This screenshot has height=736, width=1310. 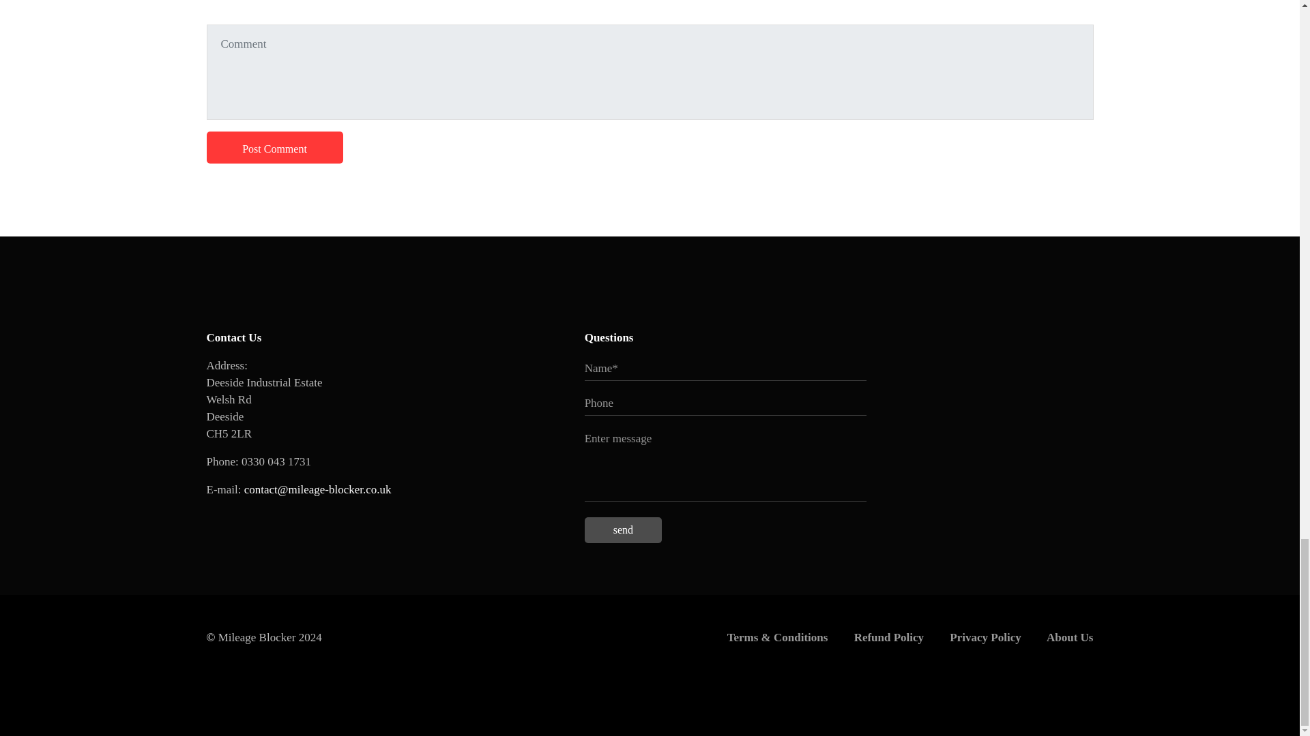 I want to click on Post Comment, so click(x=274, y=147).